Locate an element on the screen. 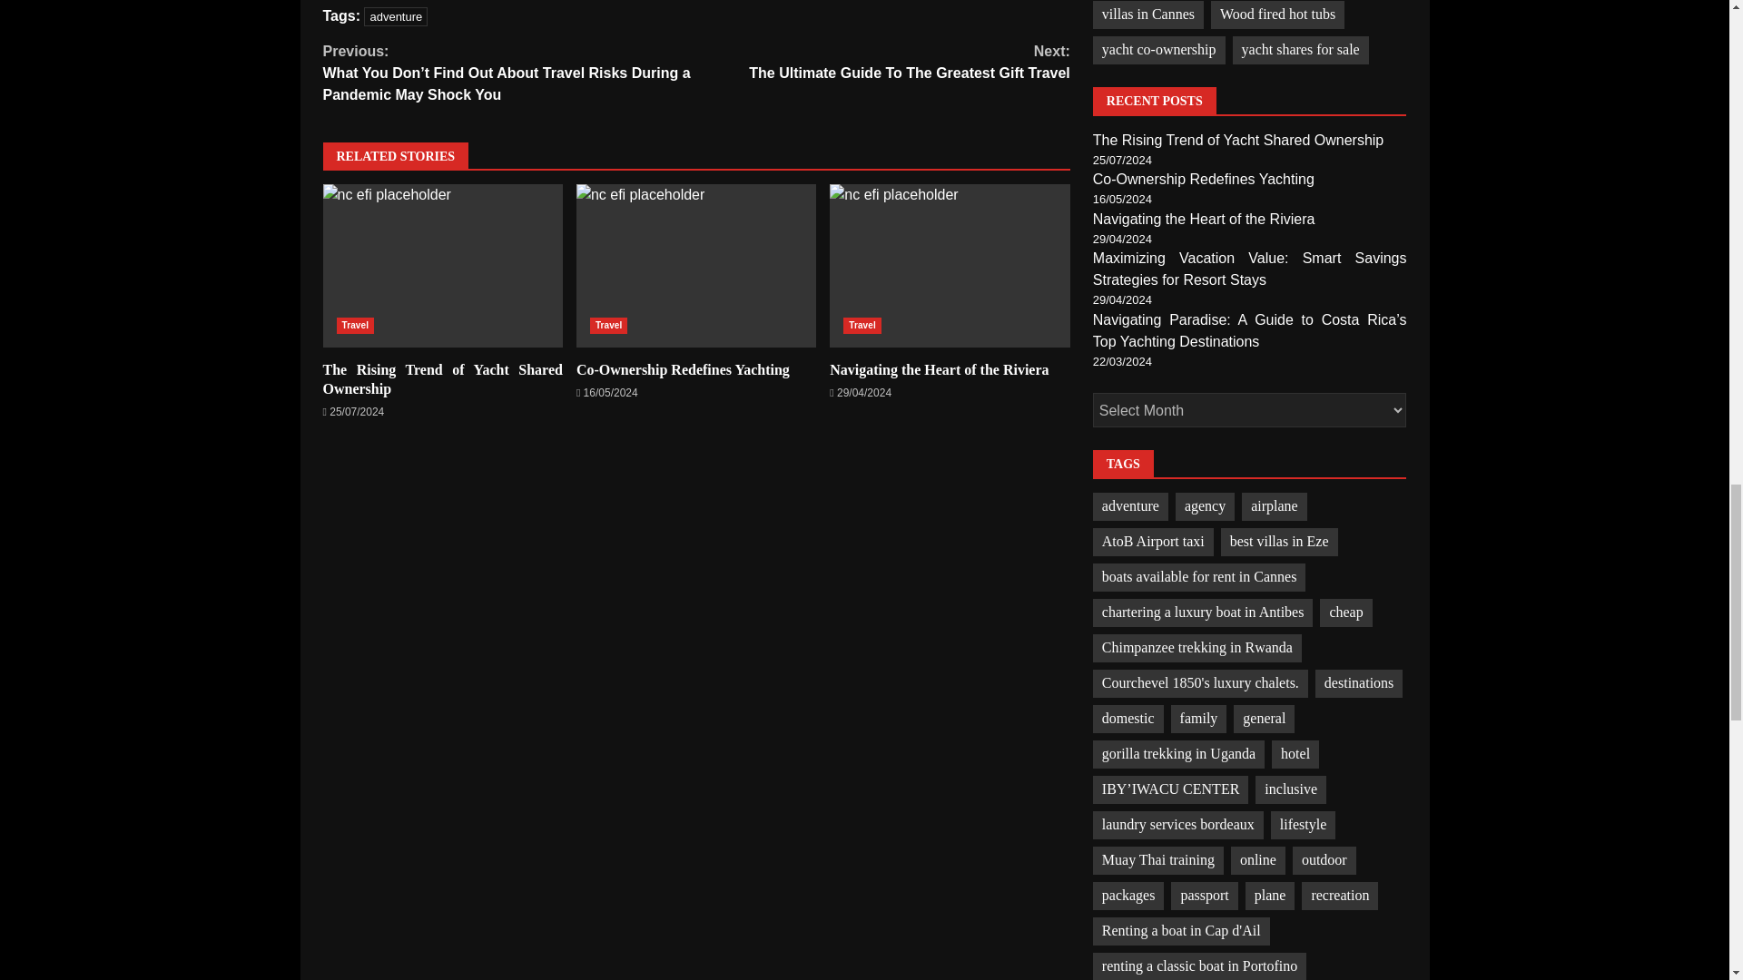  Navigating the Heart of the Riviera is located at coordinates (939, 368).